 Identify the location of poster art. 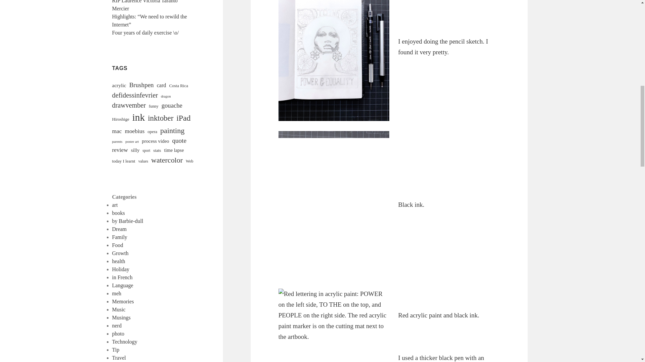
(132, 141).